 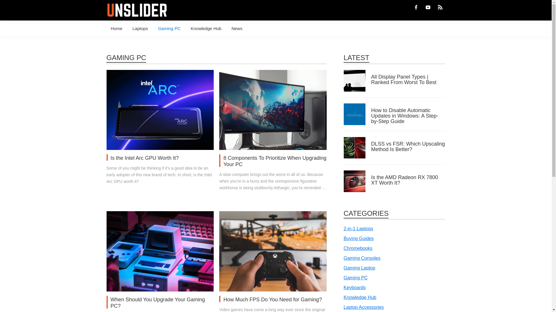 What do you see at coordinates (237, 28) in the screenshot?
I see `News` at bounding box center [237, 28].